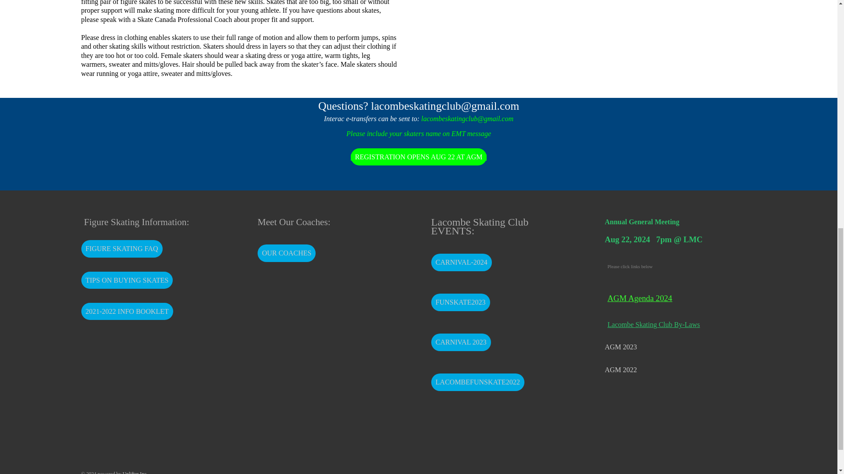 The image size is (844, 474). What do you see at coordinates (477, 382) in the screenshot?
I see `LACOMBEFUNSKATE2022` at bounding box center [477, 382].